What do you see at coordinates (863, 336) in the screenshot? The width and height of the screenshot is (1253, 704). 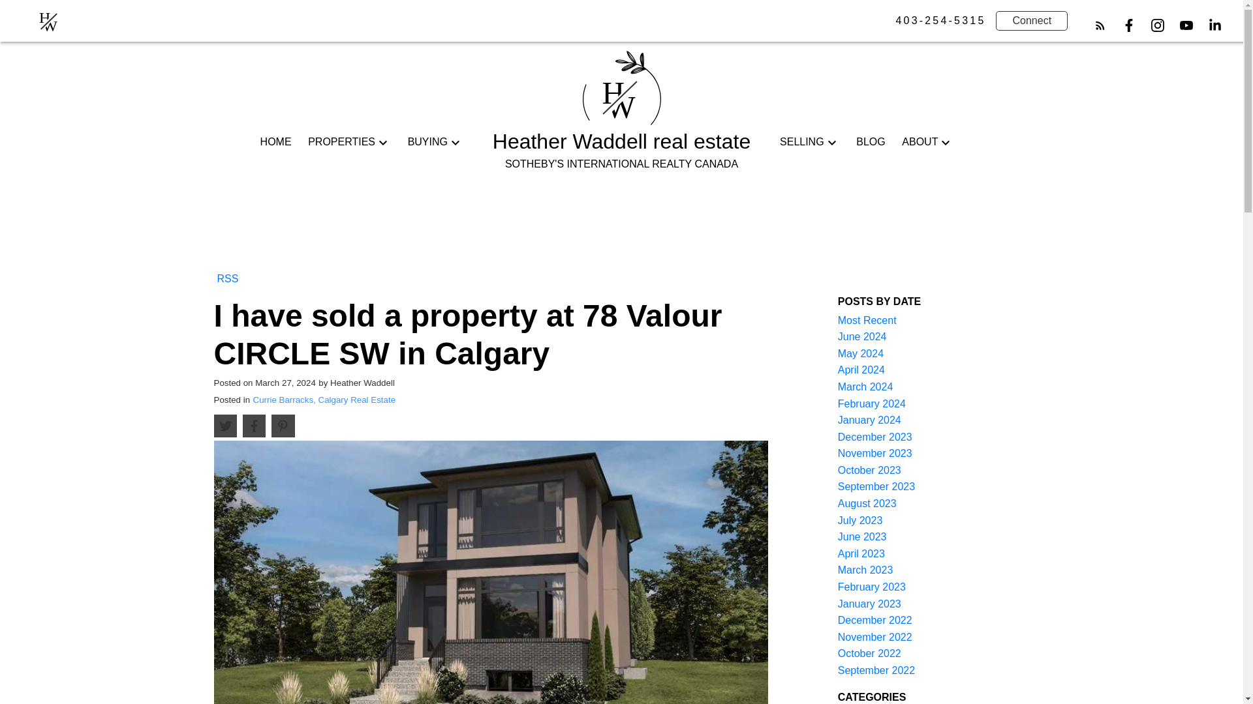 I see `June 2024` at bounding box center [863, 336].